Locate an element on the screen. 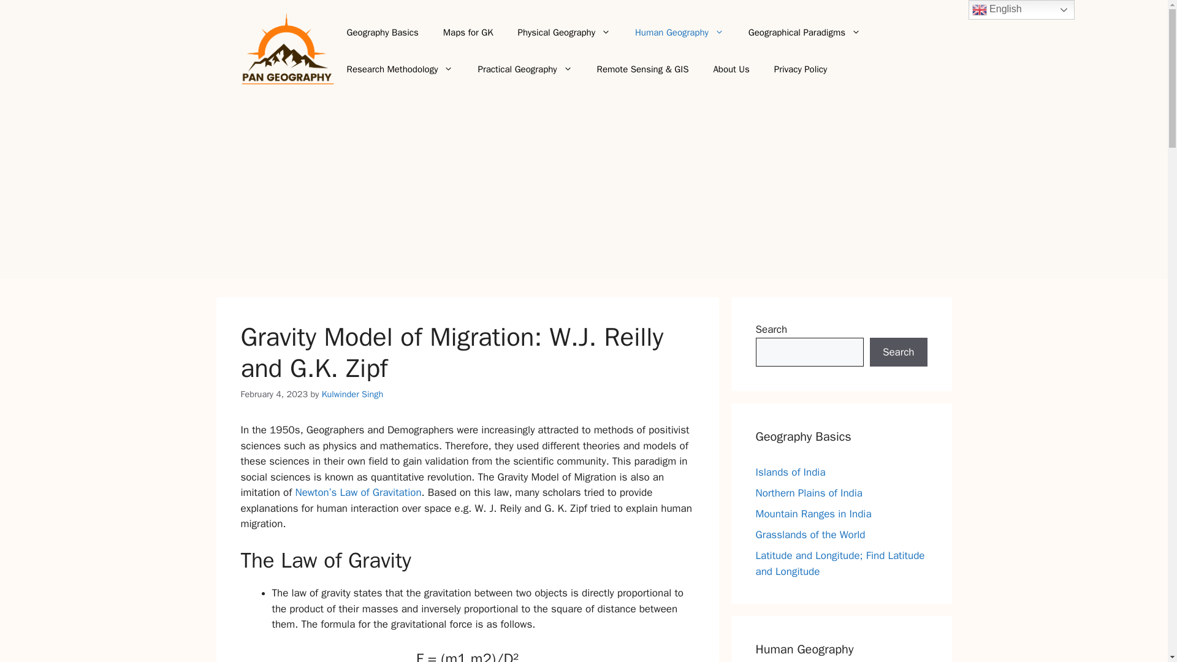 The height and width of the screenshot is (662, 1177). Human Geography is located at coordinates (679, 32).